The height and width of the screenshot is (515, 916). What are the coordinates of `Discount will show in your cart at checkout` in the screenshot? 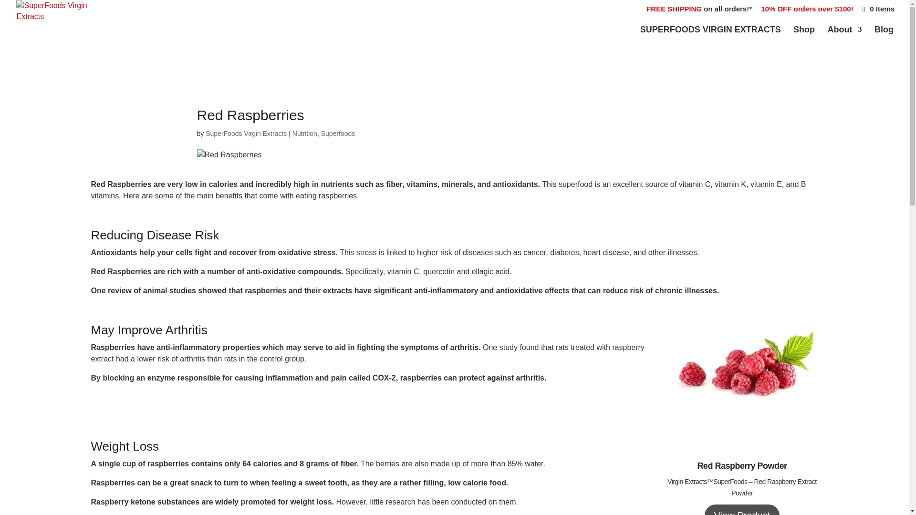 It's located at (807, 11).